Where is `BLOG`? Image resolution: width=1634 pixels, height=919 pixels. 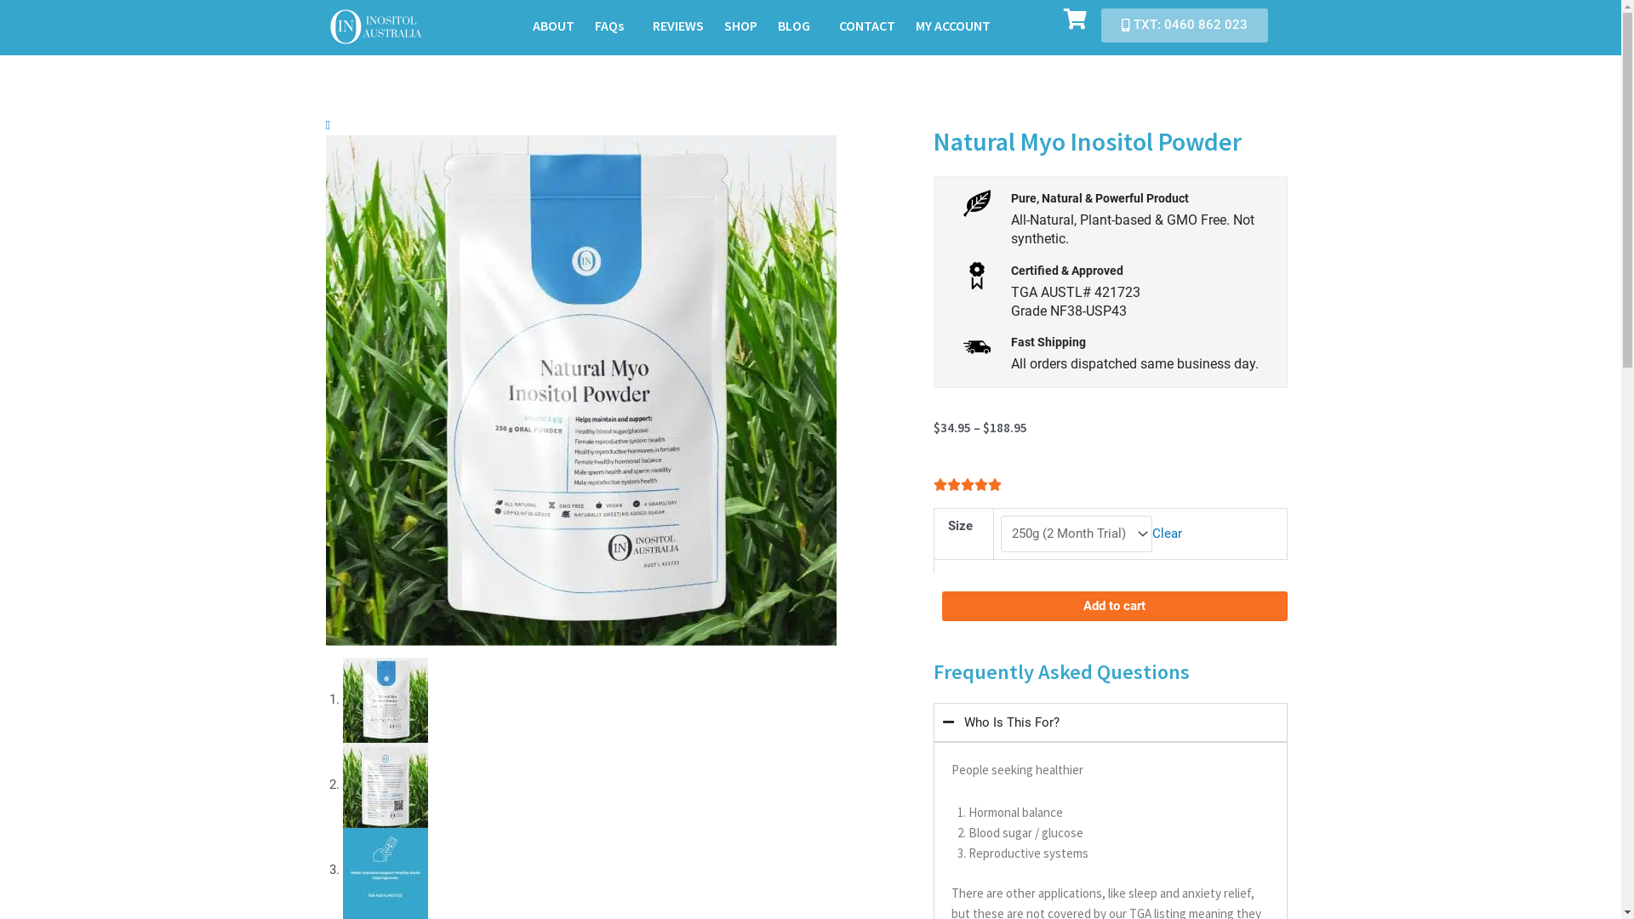 BLOG is located at coordinates (798, 26).